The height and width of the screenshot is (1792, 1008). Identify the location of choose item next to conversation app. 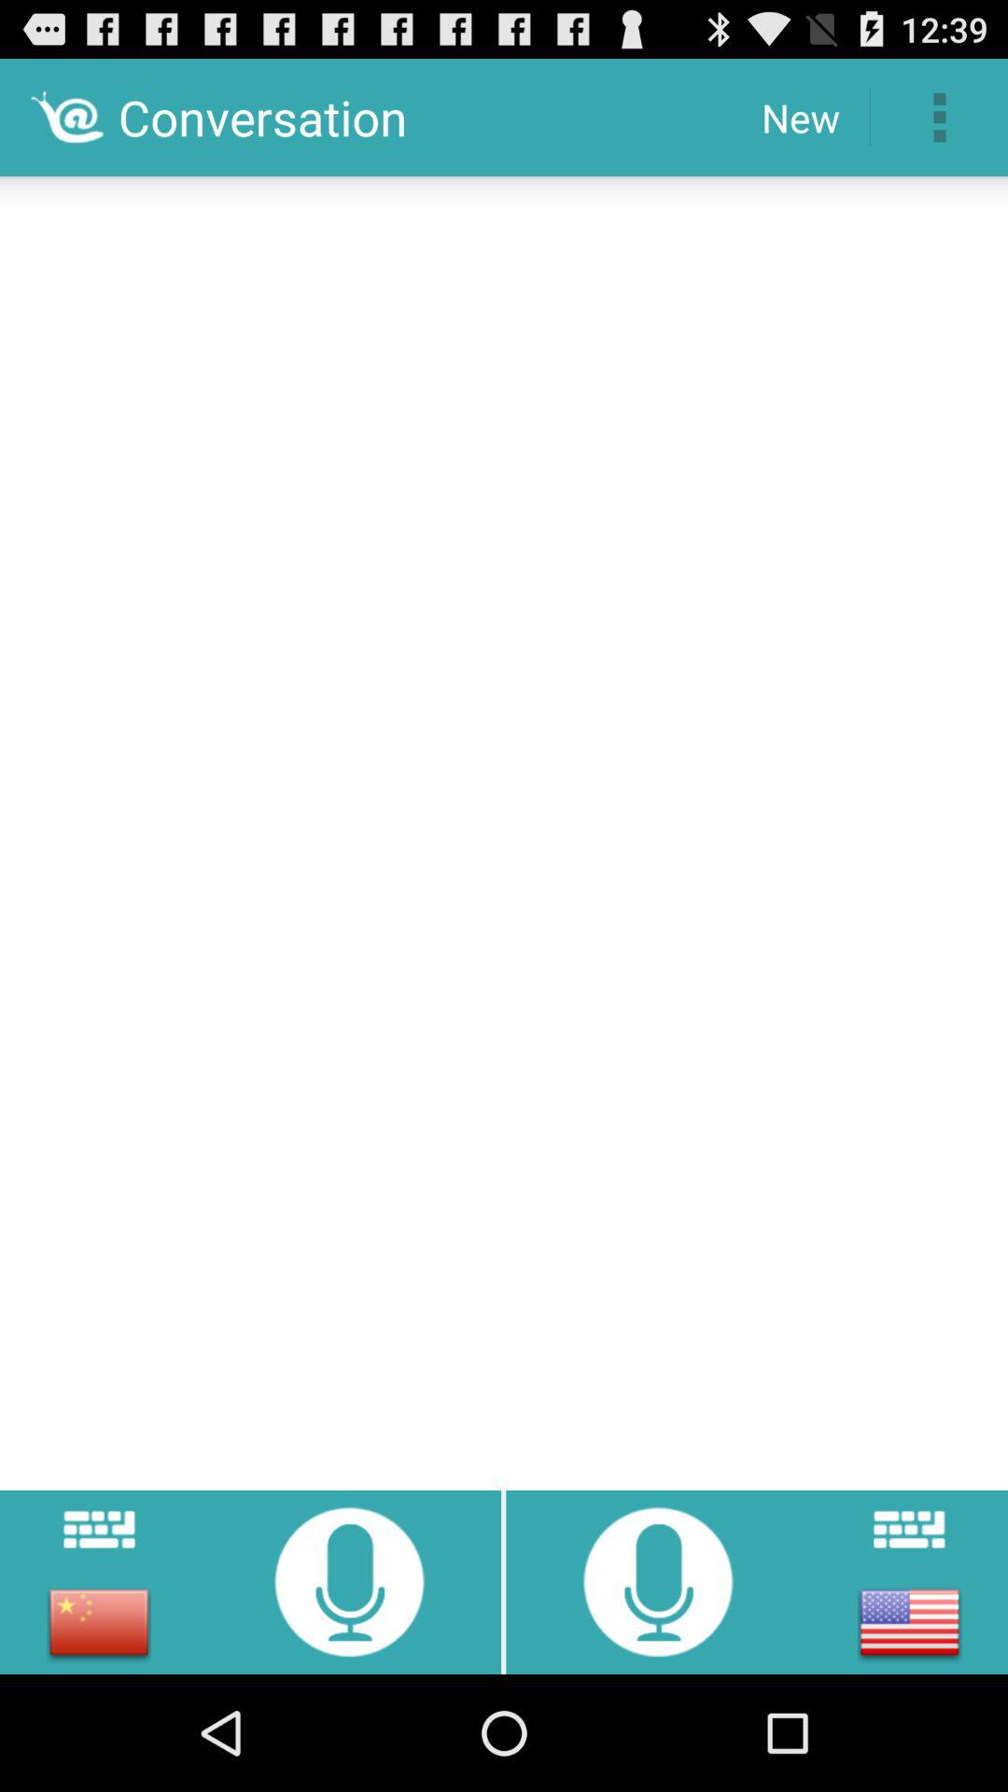
(801, 118).